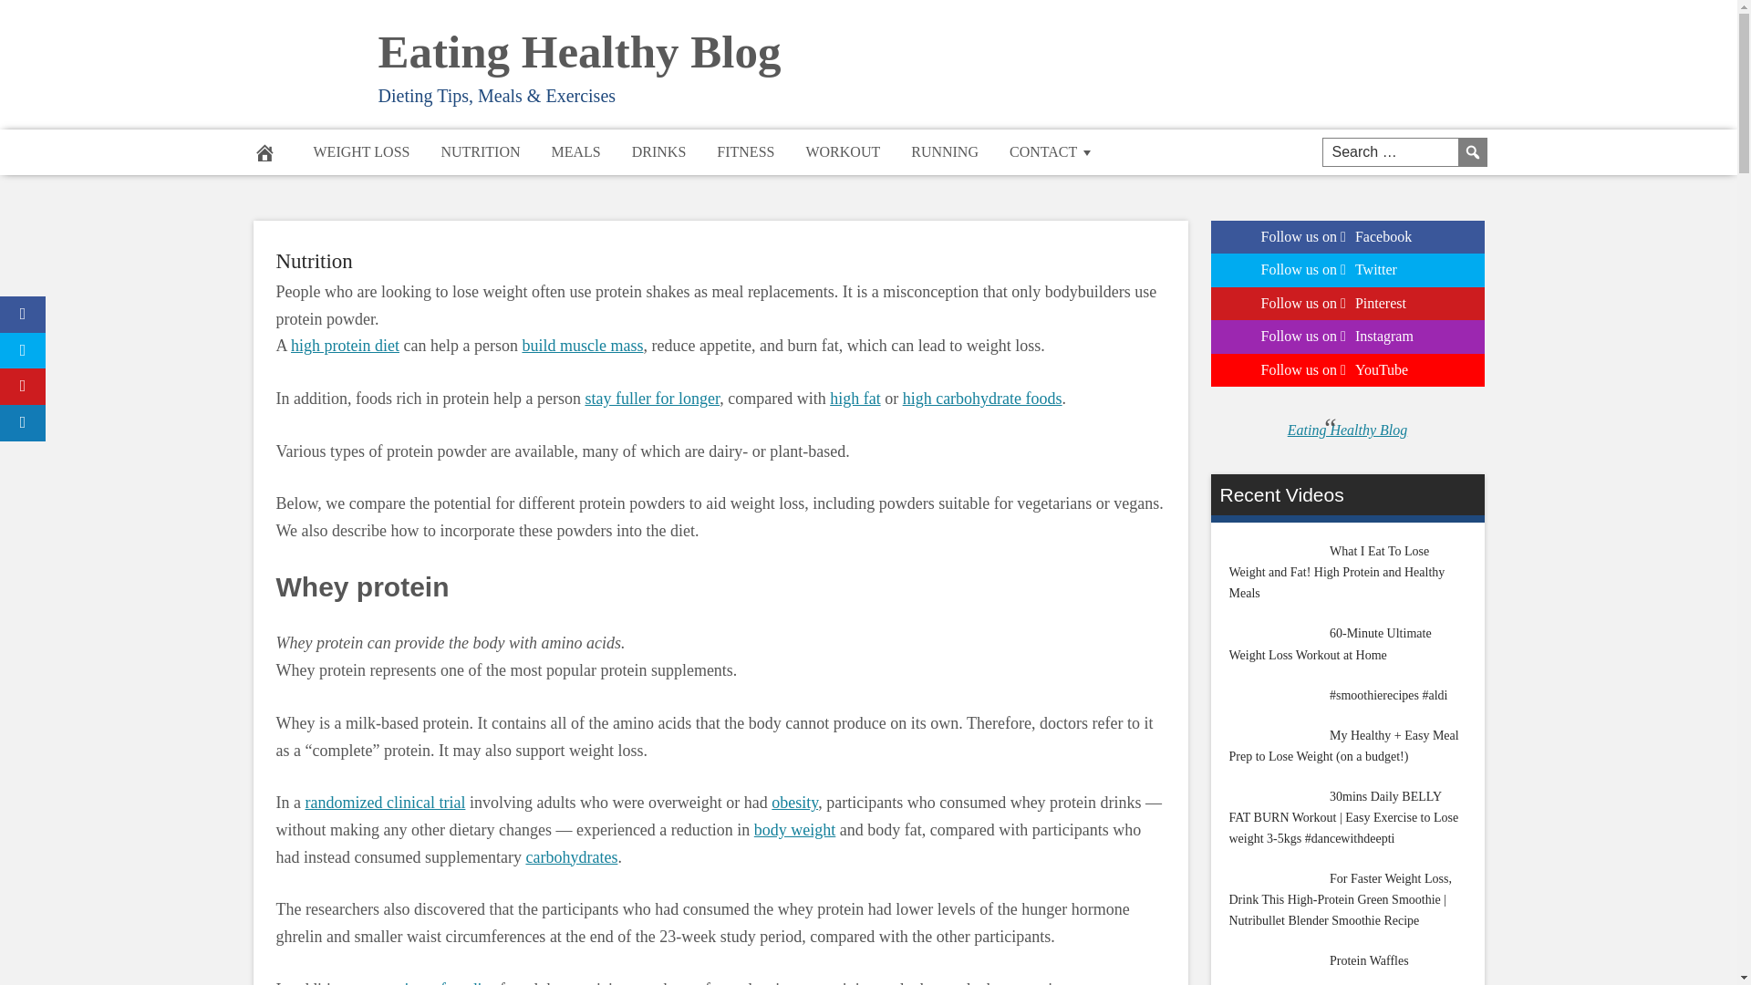  What do you see at coordinates (745, 151) in the screenshot?
I see `FITNESS` at bounding box center [745, 151].